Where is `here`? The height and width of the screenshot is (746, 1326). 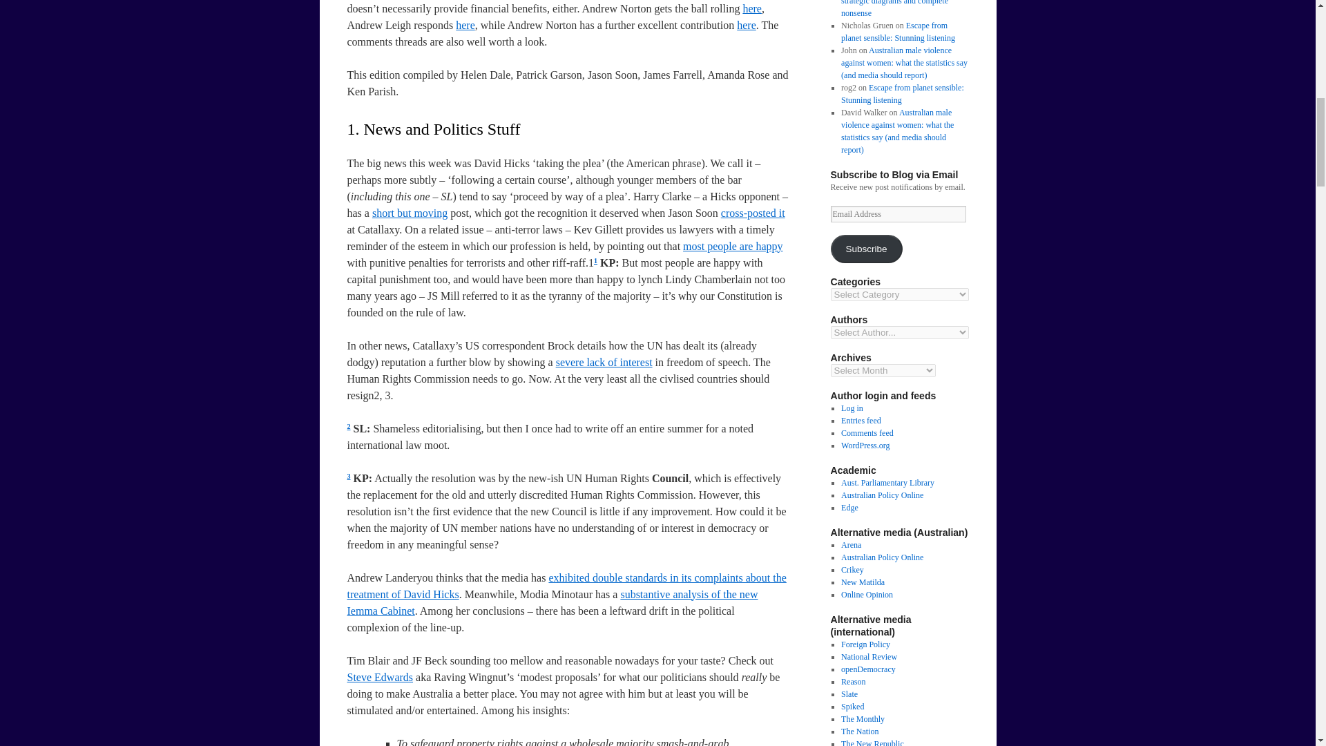
here is located at coordinates (746, 25).